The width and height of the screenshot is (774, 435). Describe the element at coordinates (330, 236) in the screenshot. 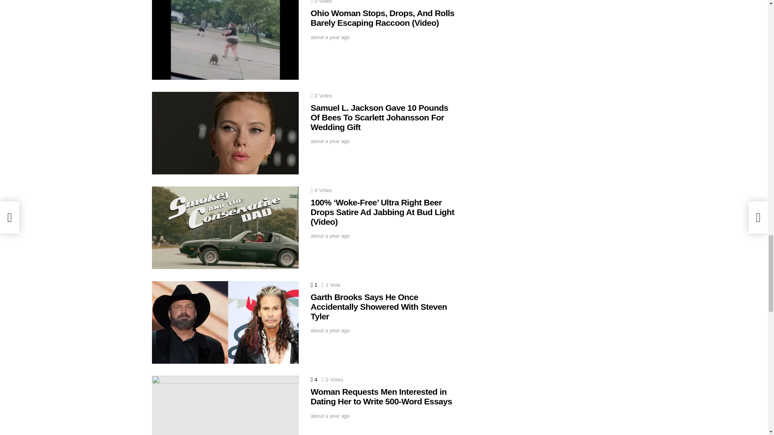

I see `July 13, 2023, 11:19 am` at that location.